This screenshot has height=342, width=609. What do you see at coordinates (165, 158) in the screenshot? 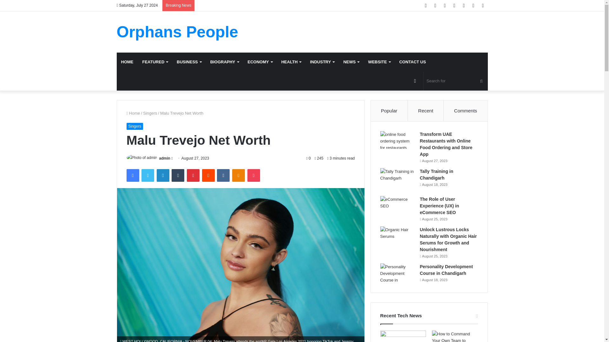
I see `admin` at bounding box center [165, 158].